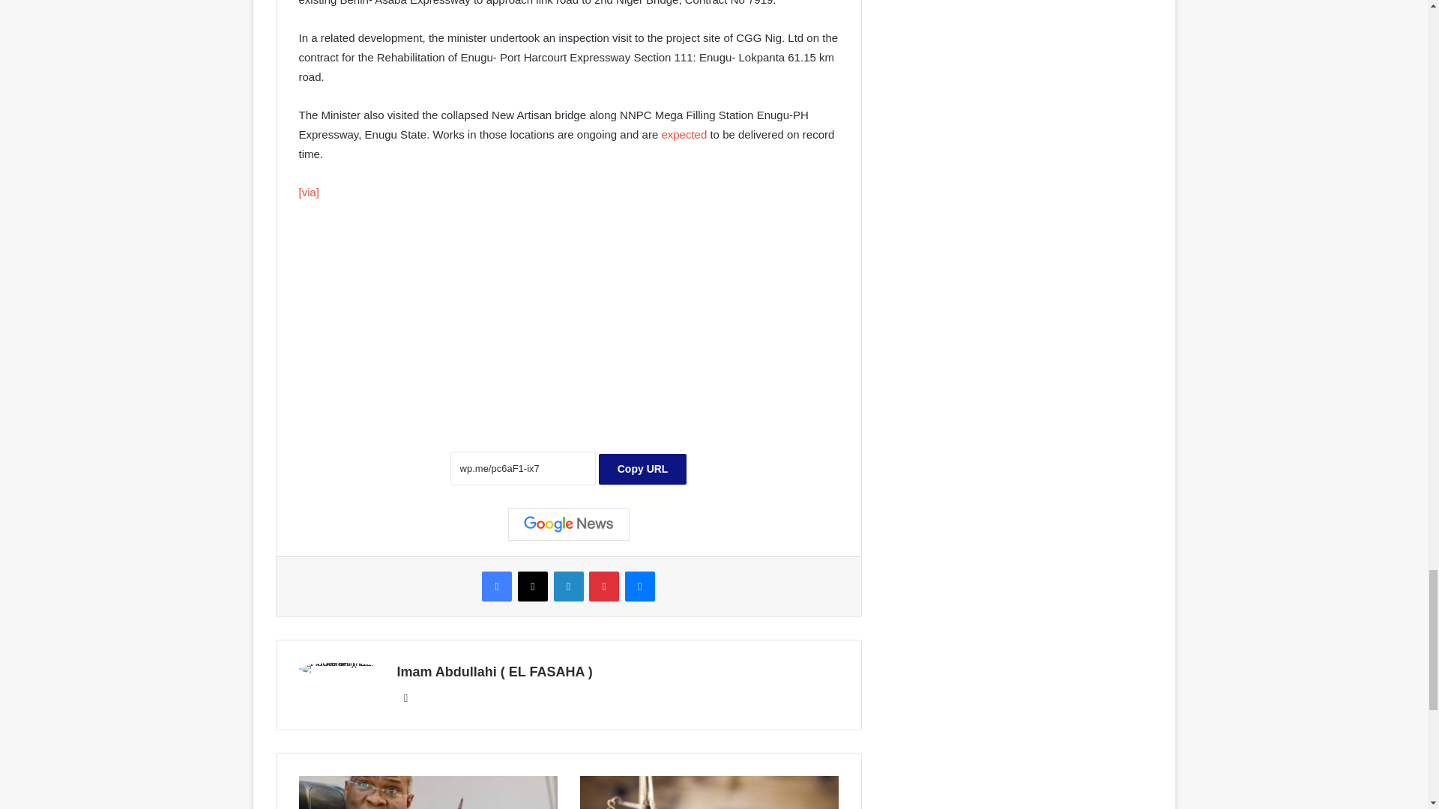  Describe the element at coordinates (639, 586) in the screenshot. I see `Messenger` at that location.